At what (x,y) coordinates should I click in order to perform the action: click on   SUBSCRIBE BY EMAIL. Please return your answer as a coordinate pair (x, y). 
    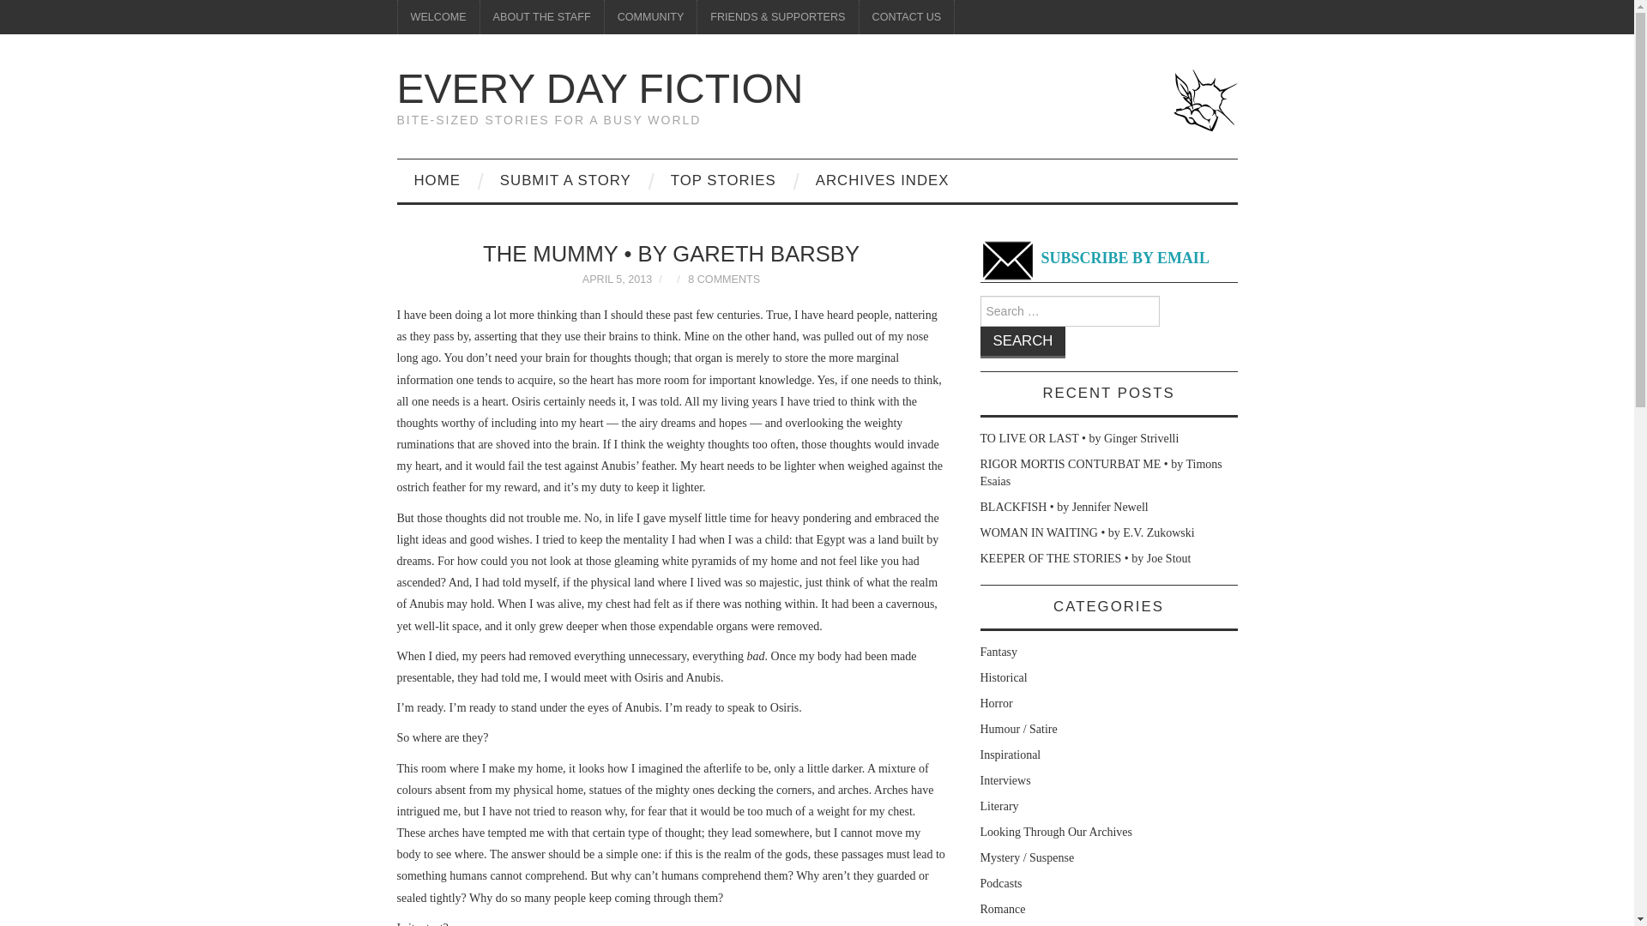
    Looking at the image, I should click on (1095, 259).